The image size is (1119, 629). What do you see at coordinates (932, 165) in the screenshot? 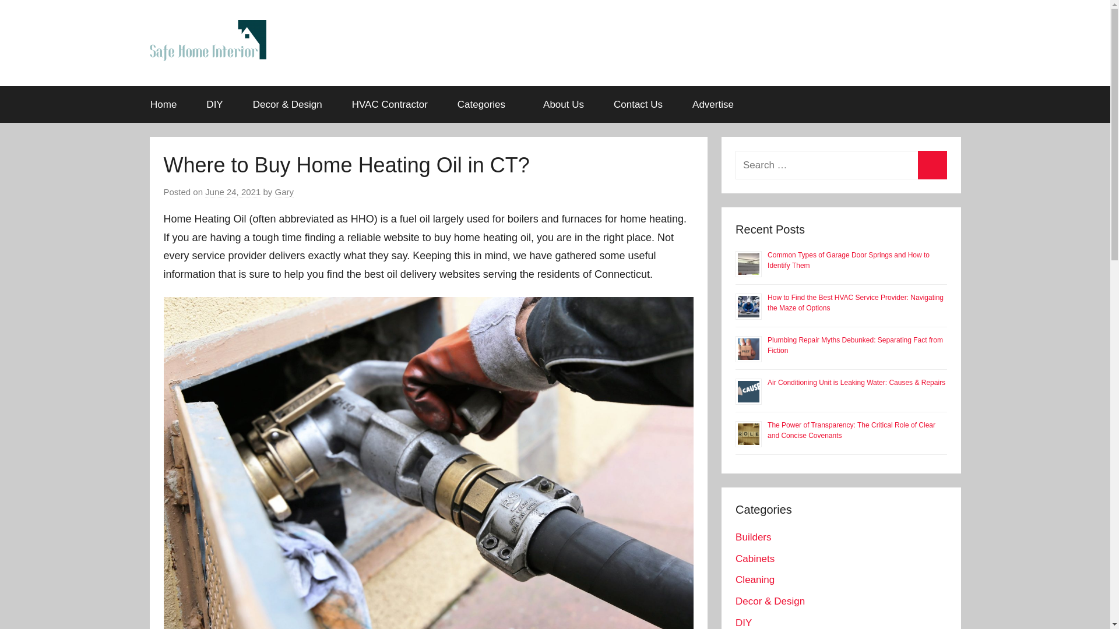
I see `Search` at bounding box center [932, 165].